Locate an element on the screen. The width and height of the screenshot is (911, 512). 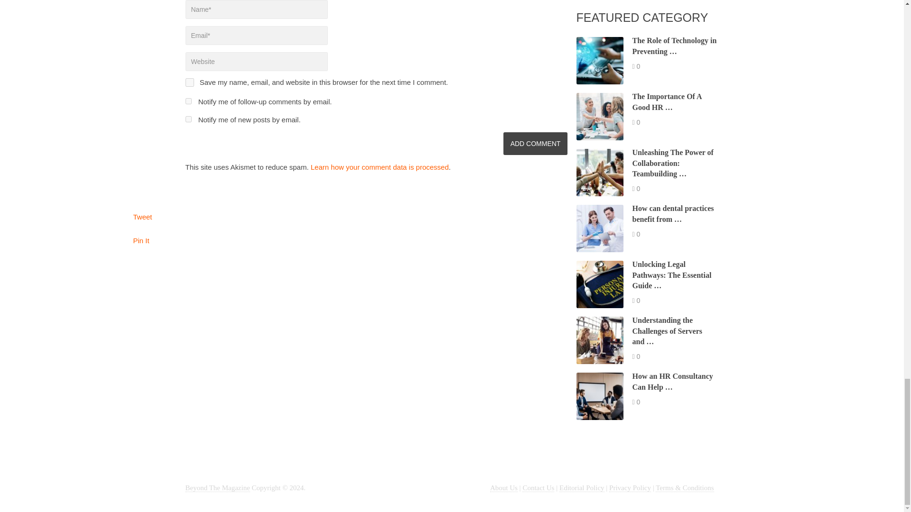
yes is located at coordinates (189, 82).